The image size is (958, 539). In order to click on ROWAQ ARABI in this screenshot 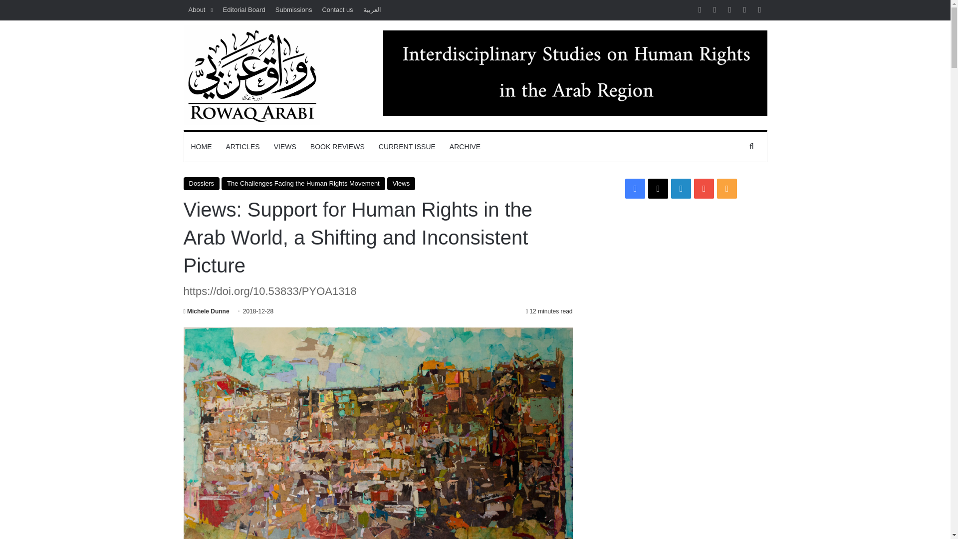, I will do `click(251, 75)`.